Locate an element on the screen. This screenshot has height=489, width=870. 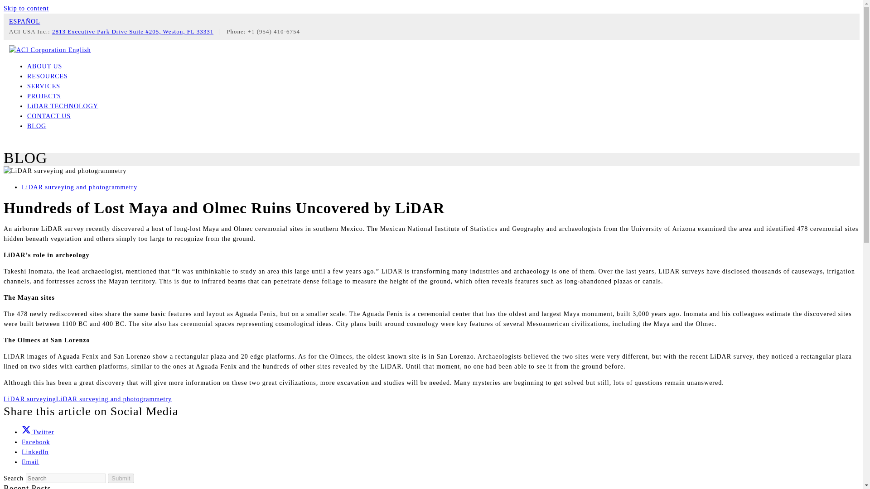
LiDAR surveying and photogrammetry is located at coordinates (80, 187).